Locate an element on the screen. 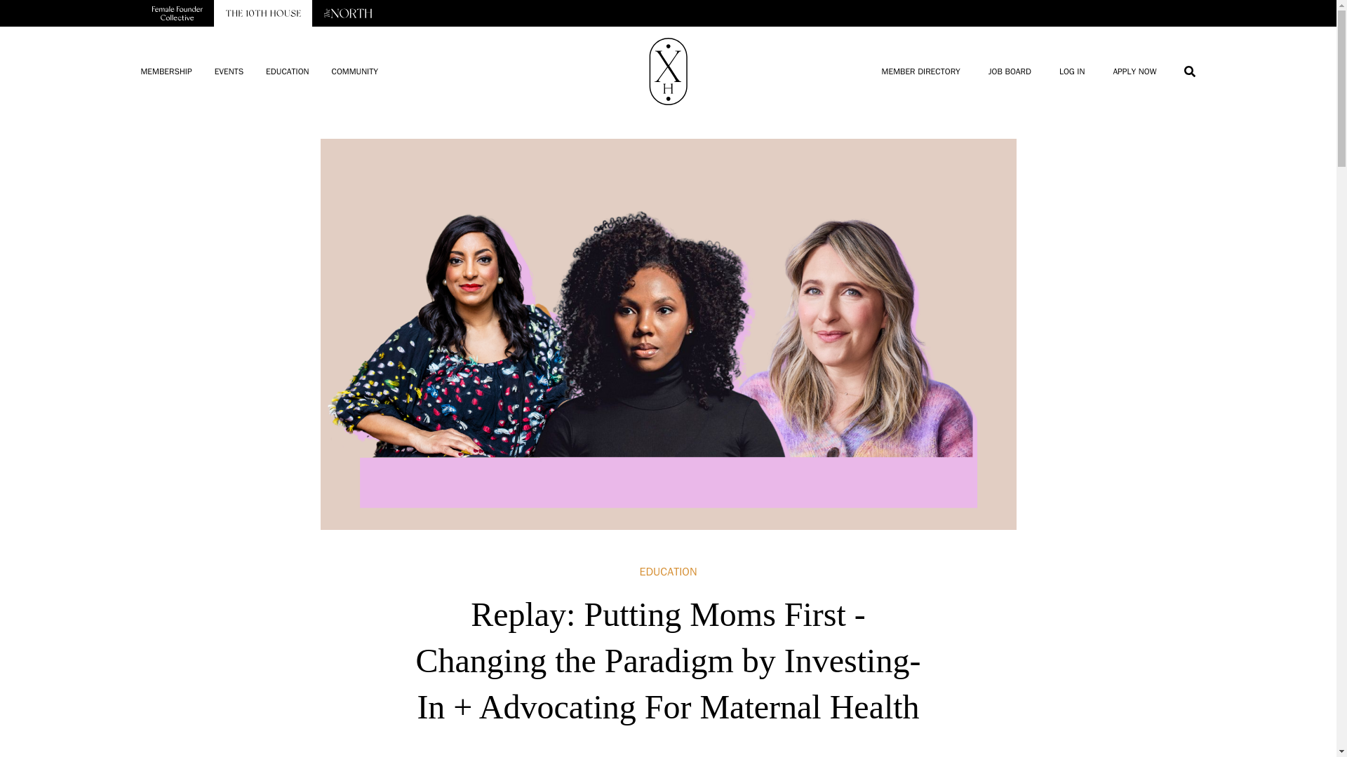 The image size is (1347, 757). COMMUNITY is located at coordinates (354, 71).